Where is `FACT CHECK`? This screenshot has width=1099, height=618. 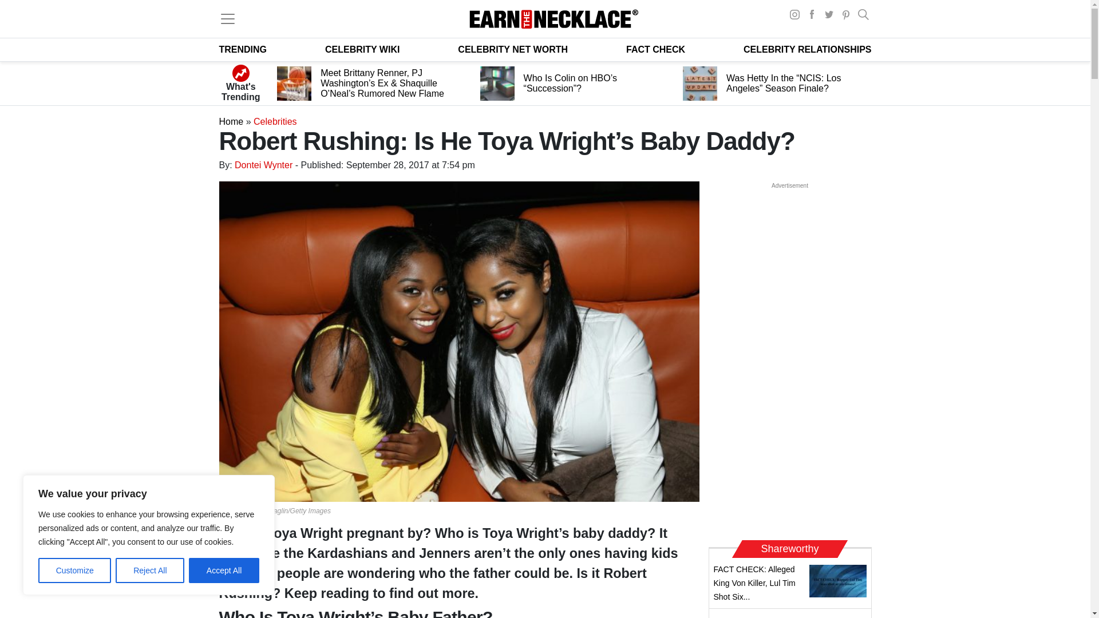 FACT CHECK is located at coordinates (655, 49).